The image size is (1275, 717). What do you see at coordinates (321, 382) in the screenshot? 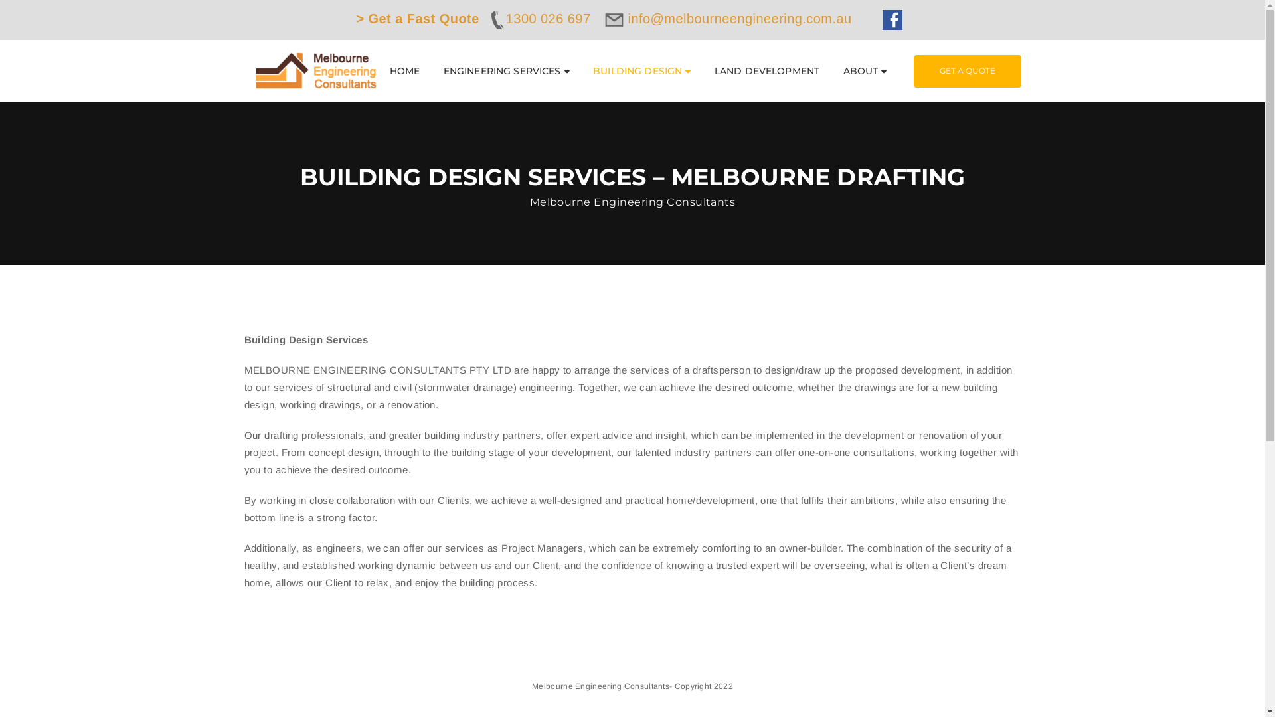
I see `MEC` at bounding box center [321, 382].